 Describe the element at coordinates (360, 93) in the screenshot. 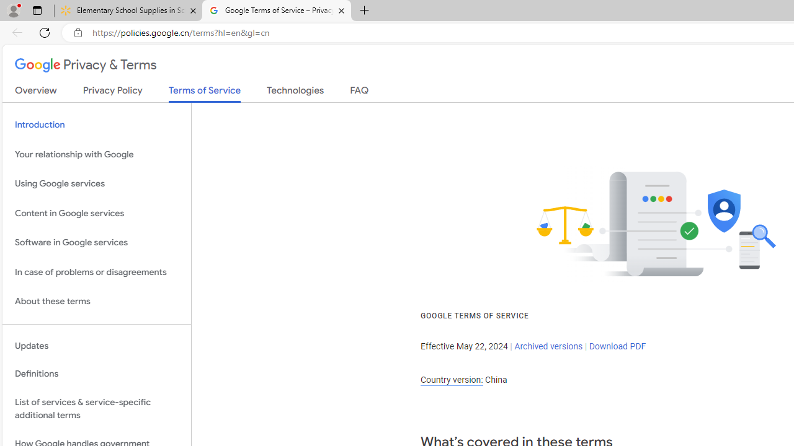

I see `FAQ` at that location.